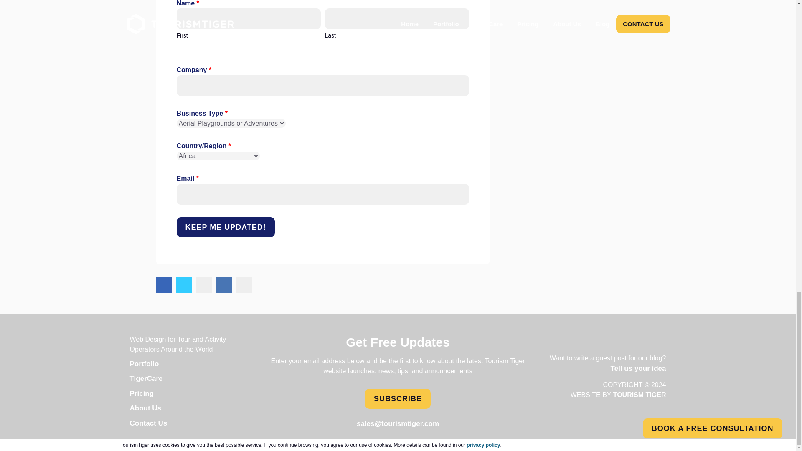 This screenshot has width=802, height=451. I want to click on Share via linkedin, so click(223, 284).